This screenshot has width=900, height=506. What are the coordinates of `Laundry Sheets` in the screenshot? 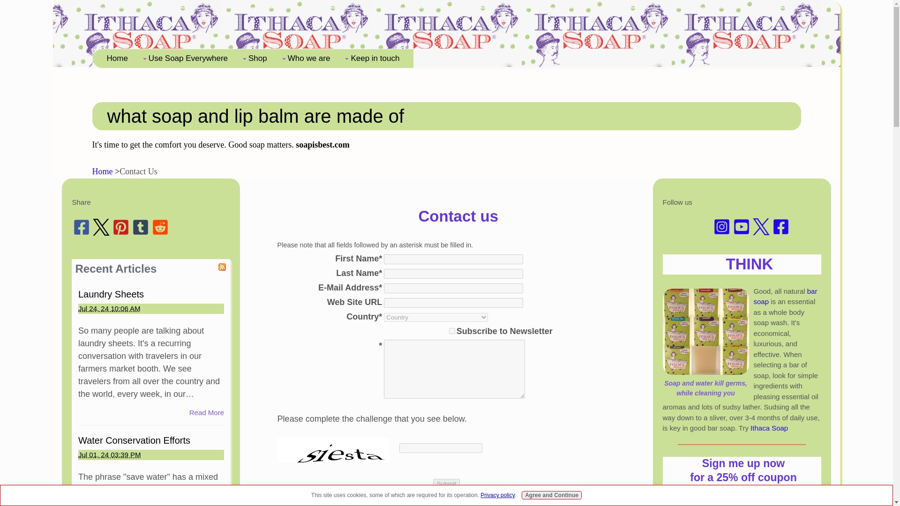 It's located at (111, 294).